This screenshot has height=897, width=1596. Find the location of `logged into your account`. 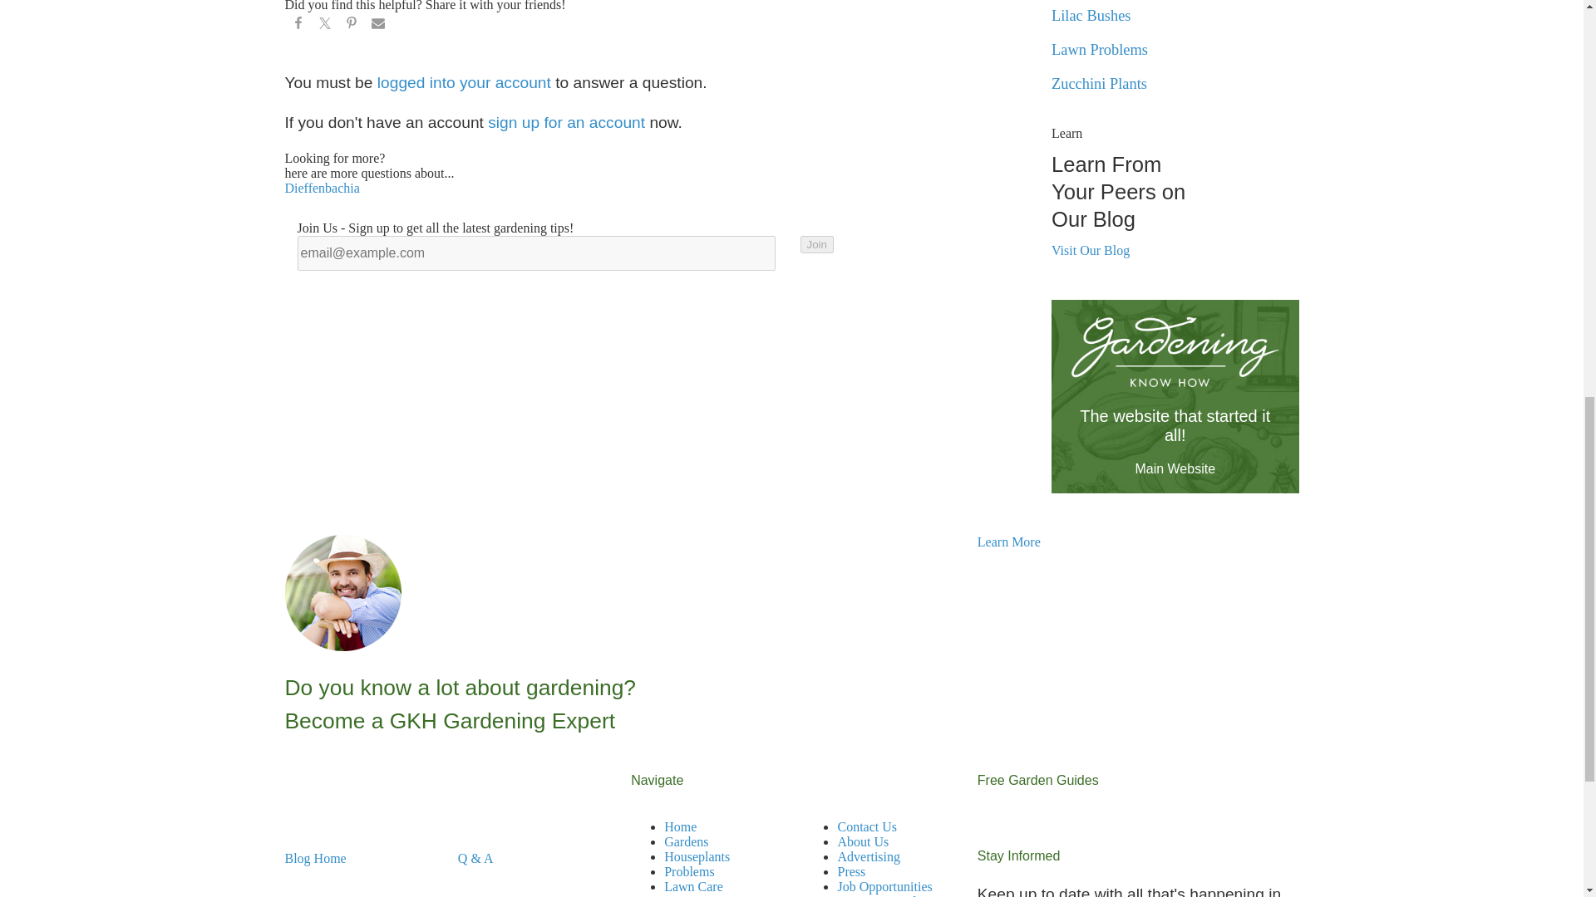

logged into your account is located at coordinates (464, 82).